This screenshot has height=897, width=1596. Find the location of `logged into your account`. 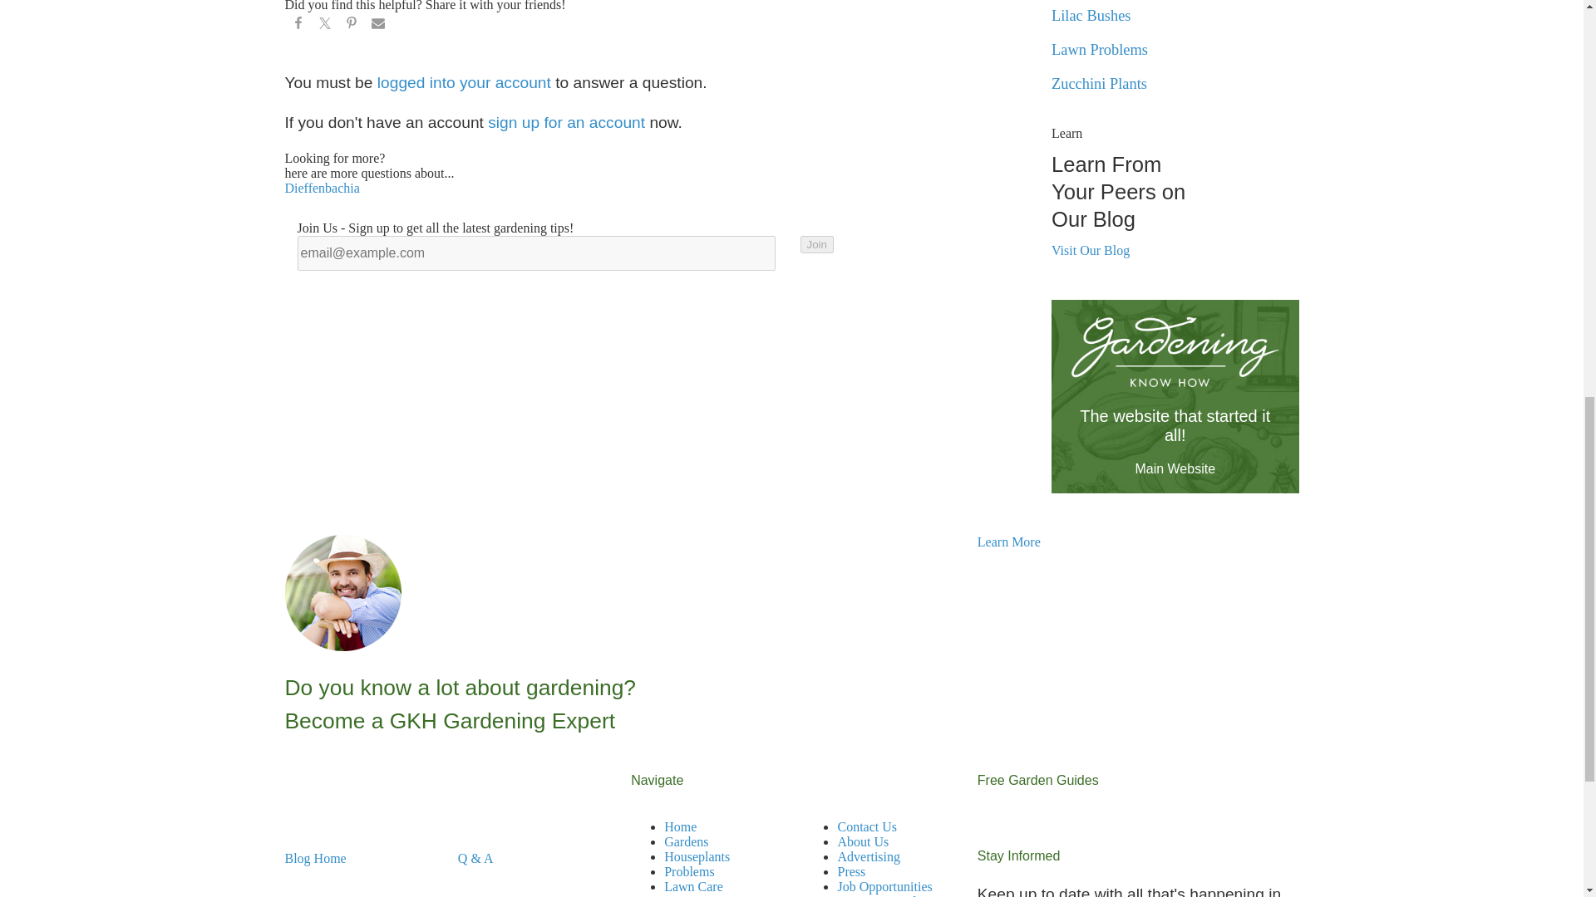

logged into your account is located at coordinates (464, 82).